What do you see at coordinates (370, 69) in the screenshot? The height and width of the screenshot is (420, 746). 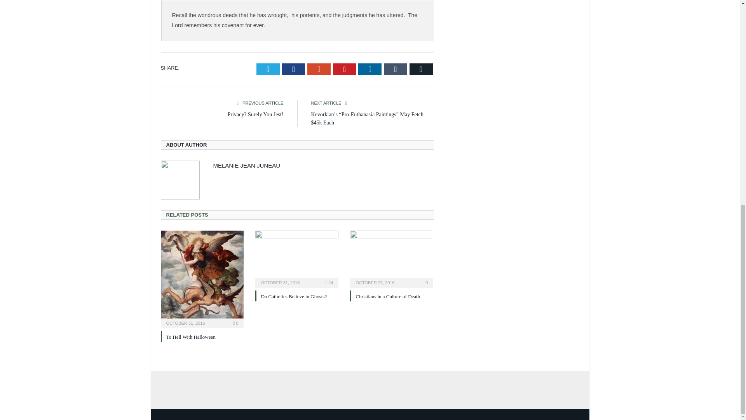 I see `LinkedIn` at bounding box center [370, 69].